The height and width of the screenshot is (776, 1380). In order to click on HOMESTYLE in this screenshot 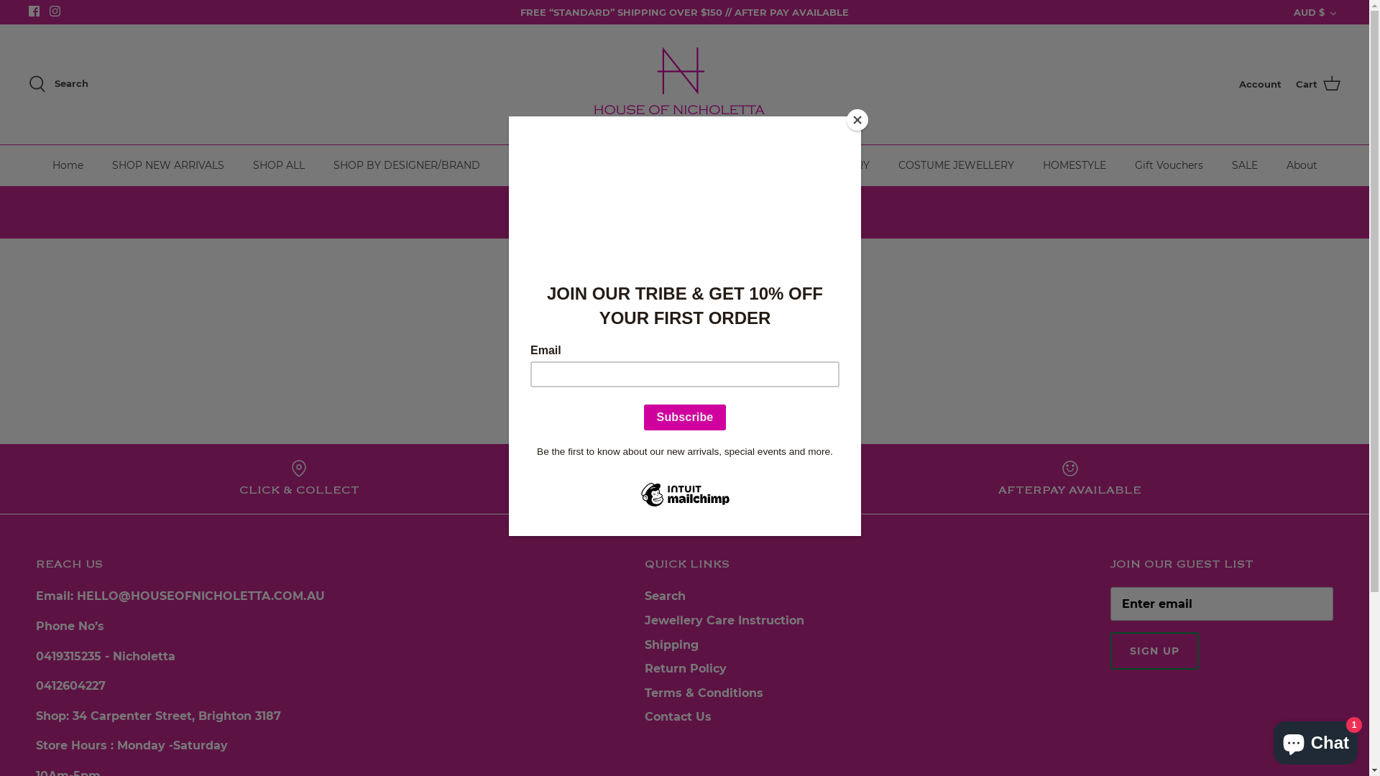, I will do `click(1074, 165)`.